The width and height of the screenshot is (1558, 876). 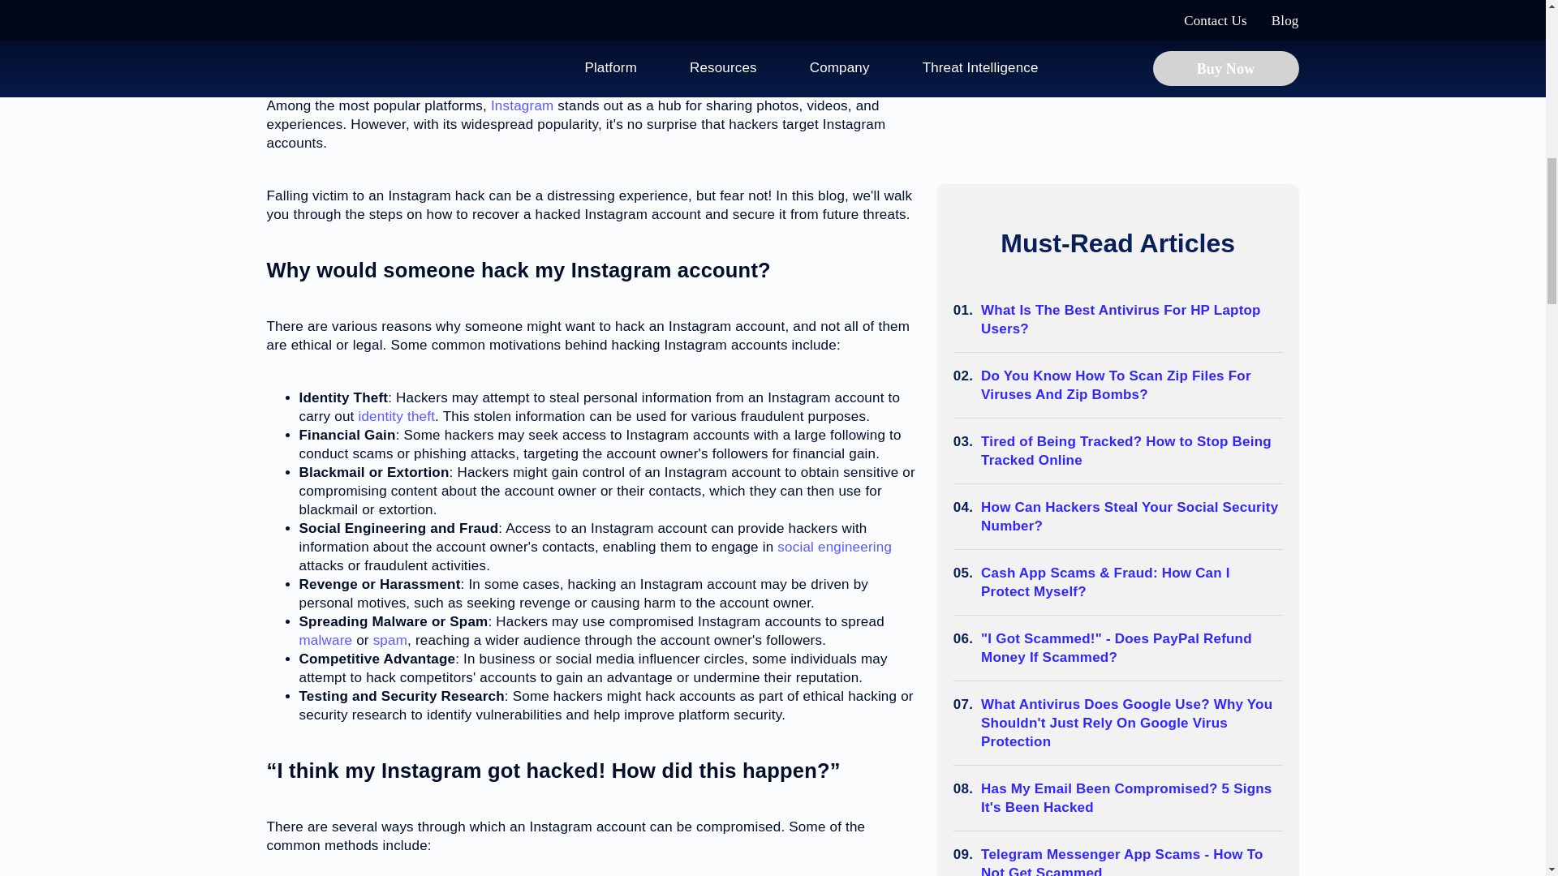 What do you see at coordinates (1131, 320) in the screenshot?
I see `What Is The Best Antivirus For HP Laptop Users?` at bounding box center [1131, 320].